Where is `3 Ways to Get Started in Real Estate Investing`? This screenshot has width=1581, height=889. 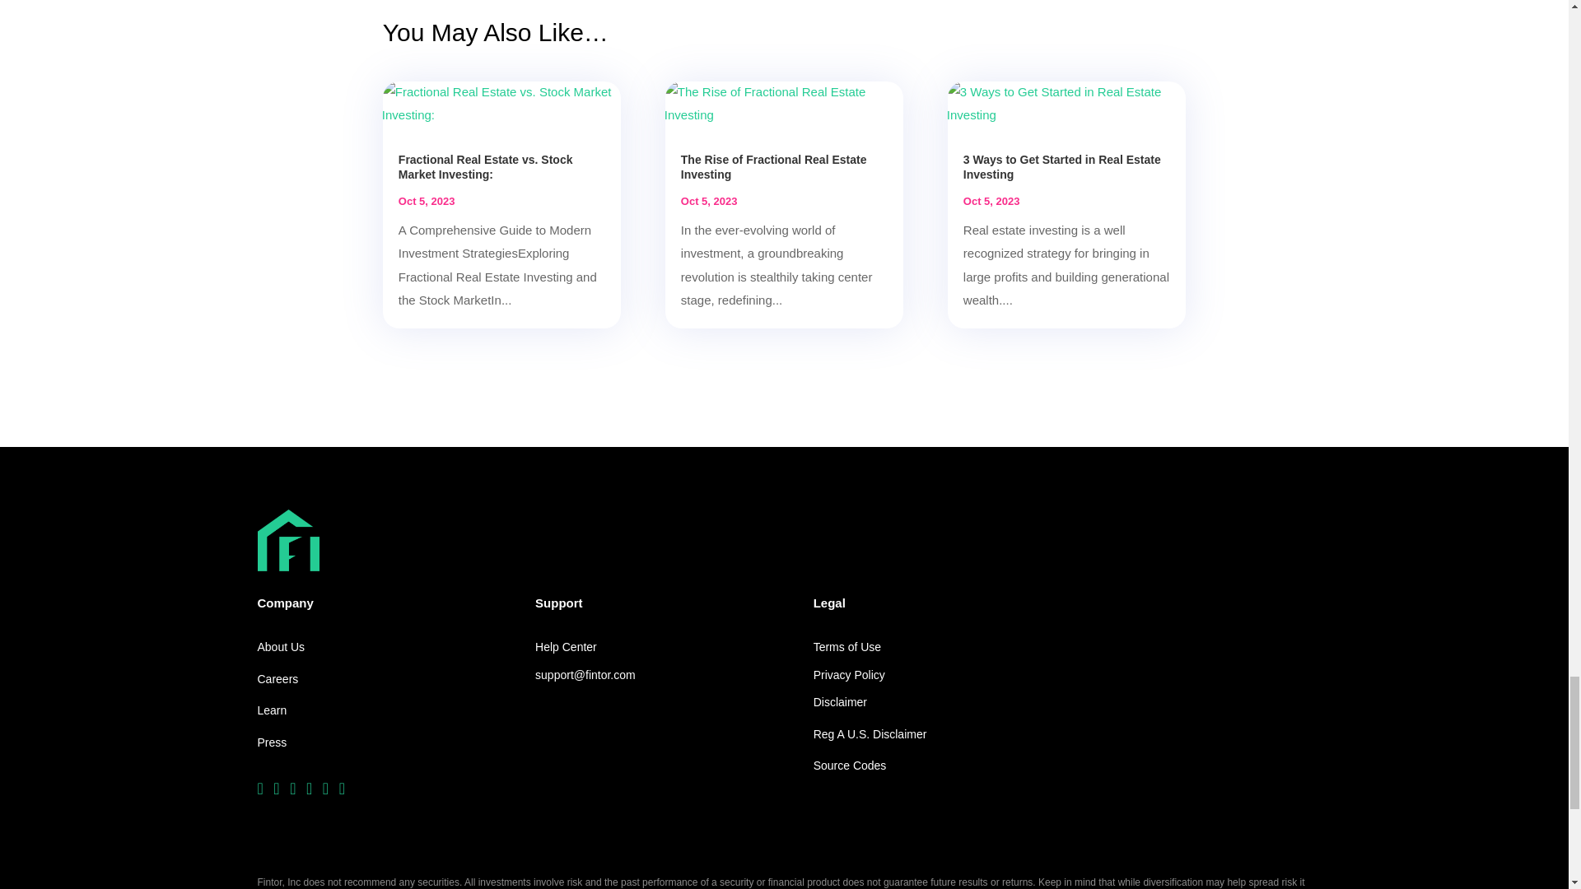
3 Ways to Get Started in Real Estate Investing is located at coordinates (1061, 166).